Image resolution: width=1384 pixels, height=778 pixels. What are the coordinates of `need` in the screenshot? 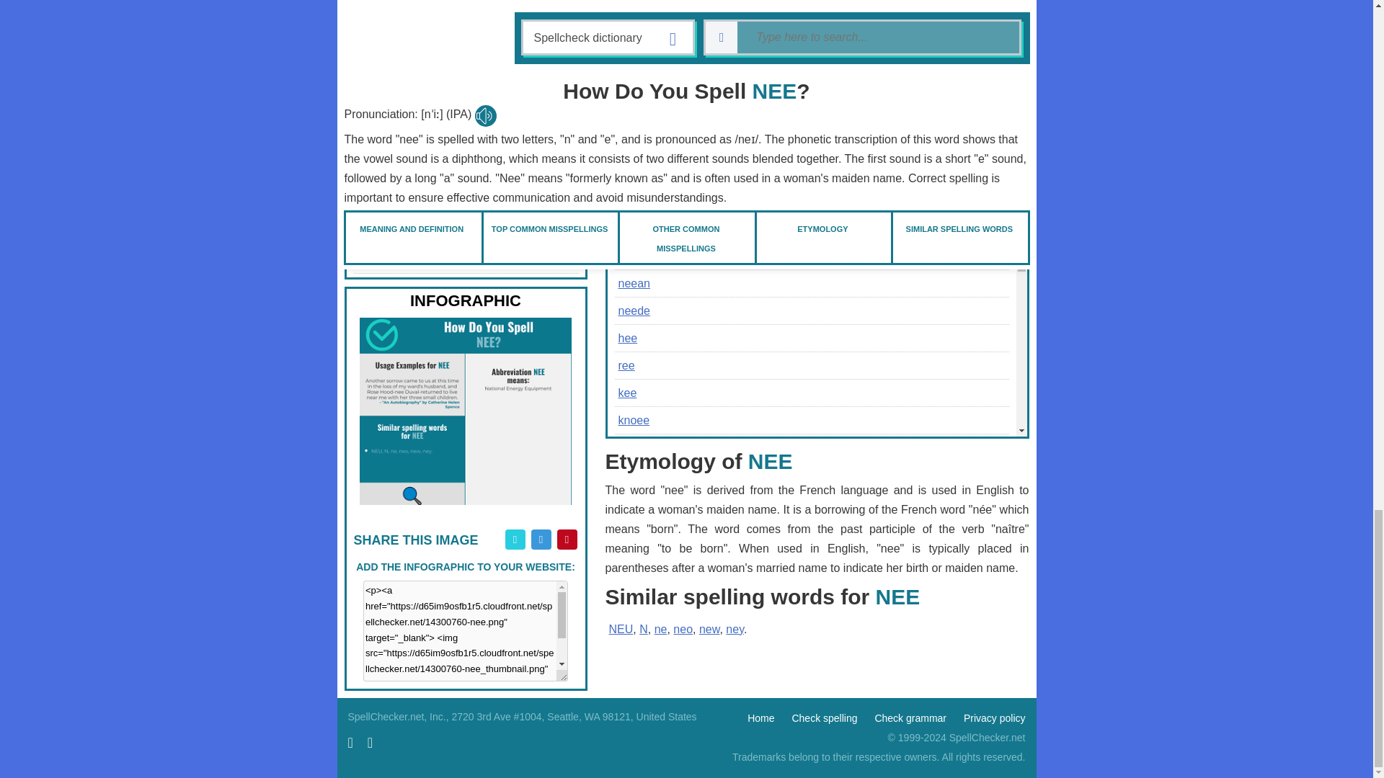 It's located at (464, 229).